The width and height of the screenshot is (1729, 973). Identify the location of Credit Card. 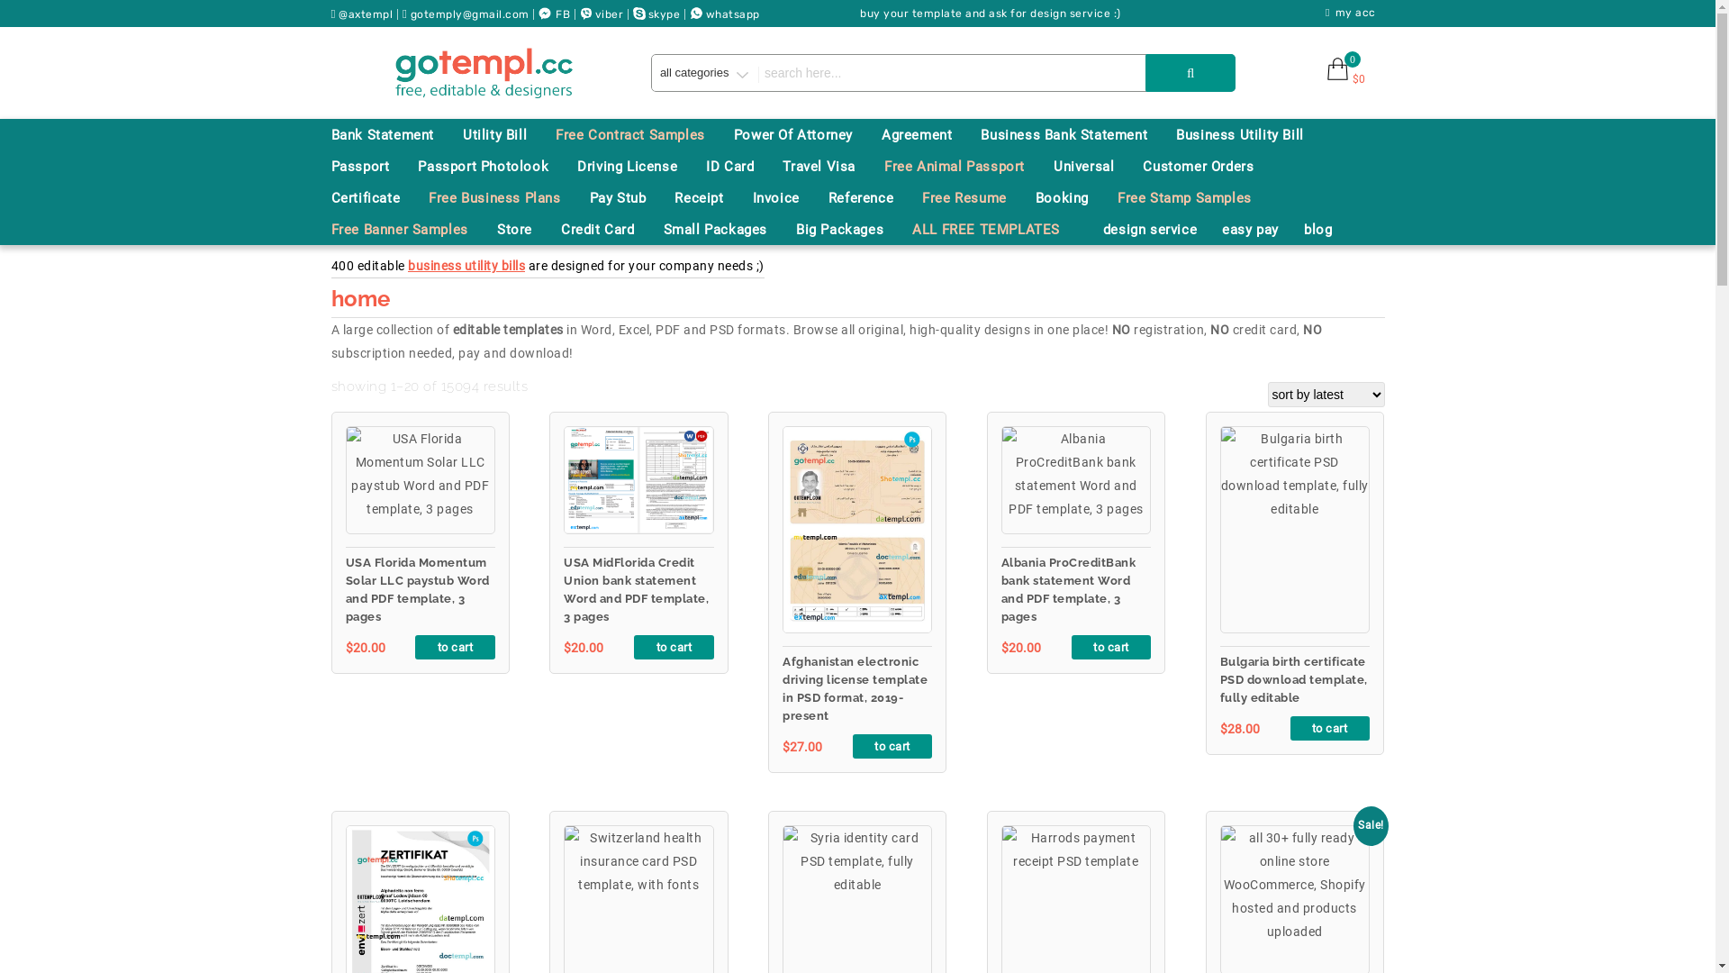
(611, 229).